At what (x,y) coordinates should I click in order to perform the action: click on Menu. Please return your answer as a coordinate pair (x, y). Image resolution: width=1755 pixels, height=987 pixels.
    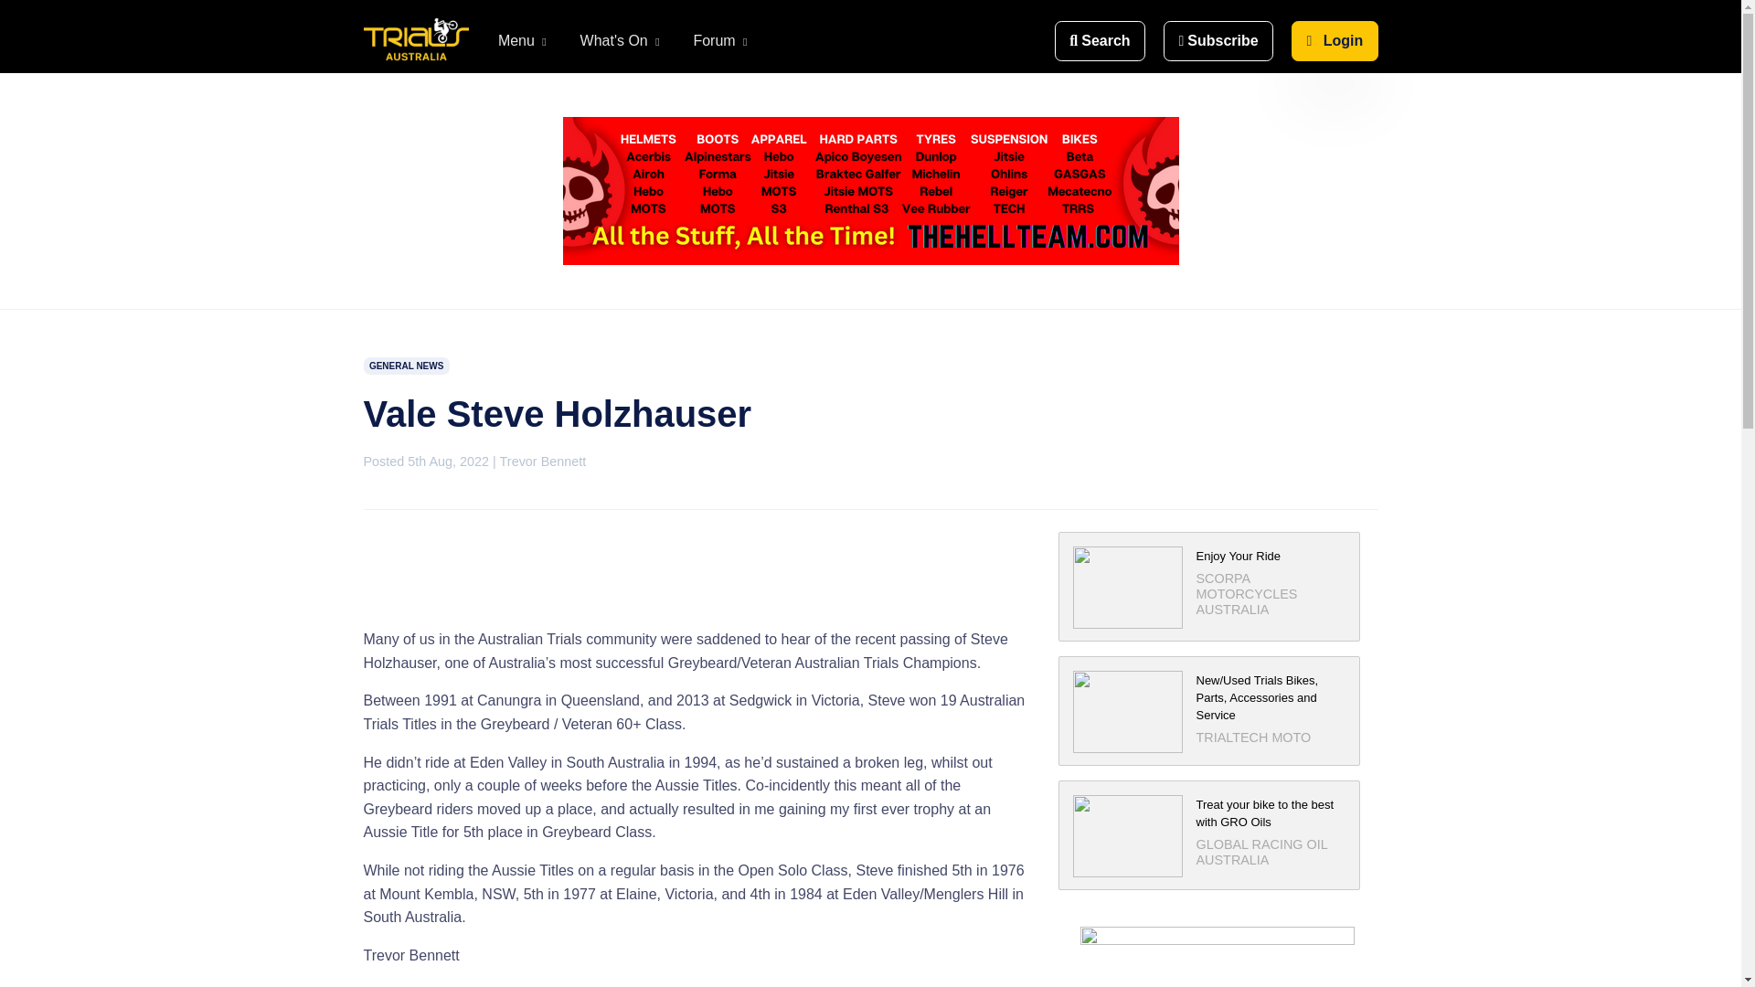
    Looking at the image, I should click on (525, 41).